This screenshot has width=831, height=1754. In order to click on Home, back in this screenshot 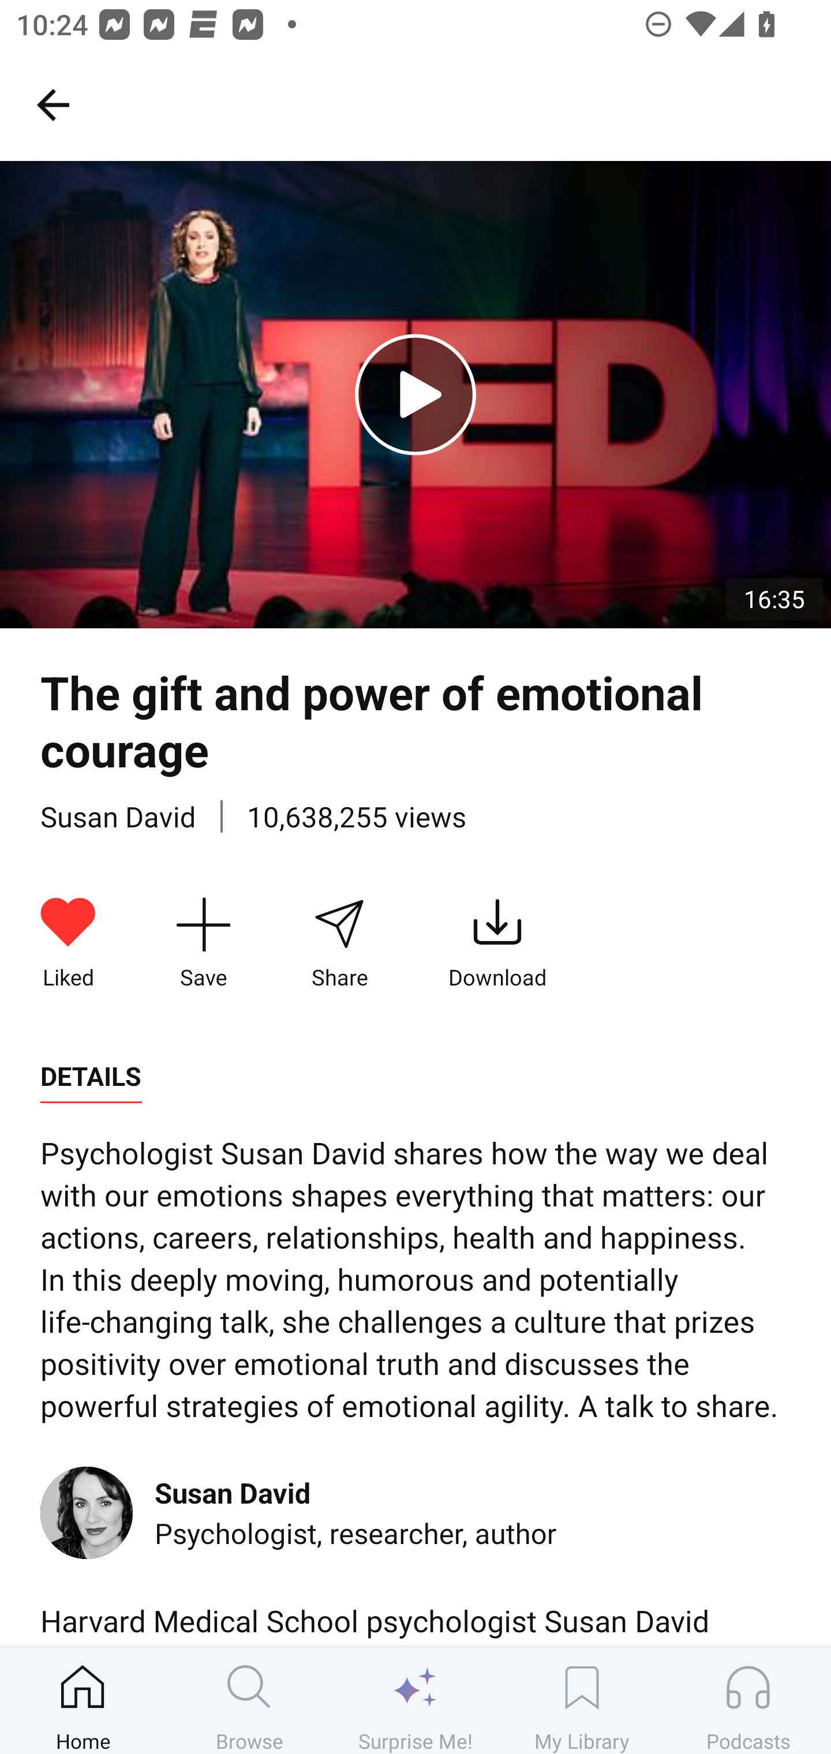, I will do `click(53, 104)`.